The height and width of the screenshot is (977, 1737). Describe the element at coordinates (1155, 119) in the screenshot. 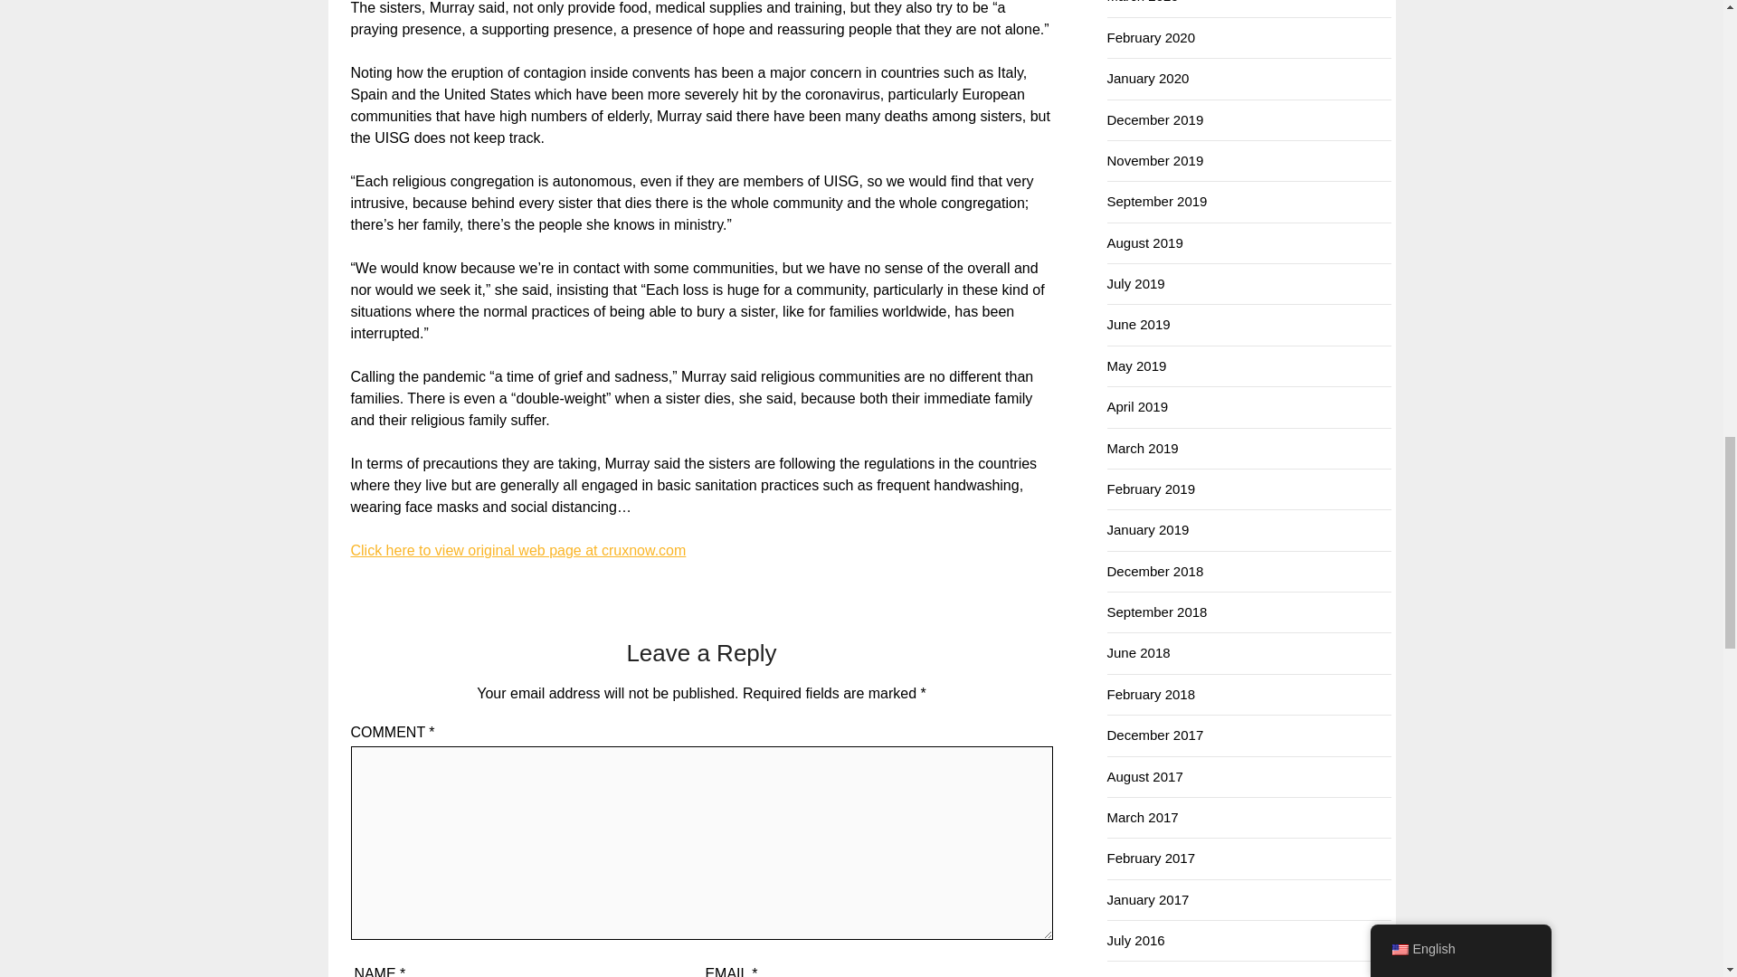

I see `December 2019` at that location.